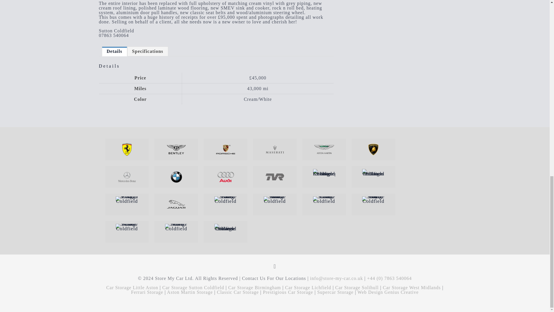  I want to click on Details, so click(115, 51).